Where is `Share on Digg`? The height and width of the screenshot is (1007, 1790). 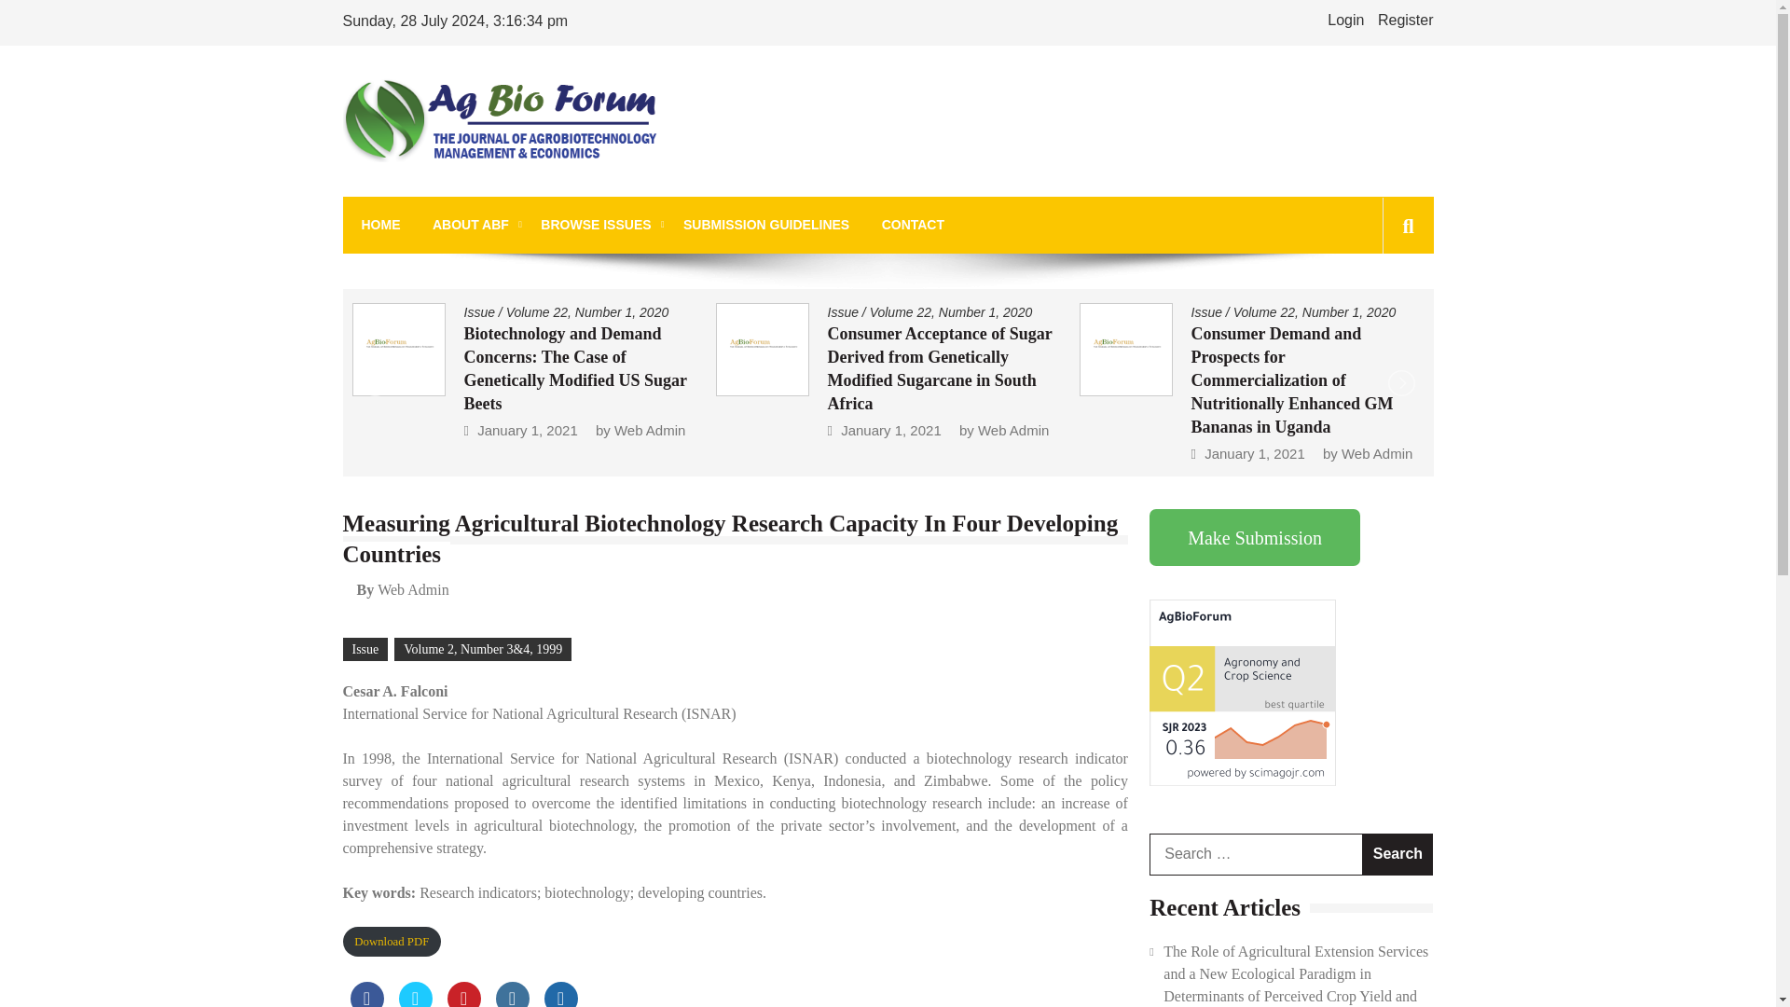
Share on Digg is located at coordinates (561, 994).